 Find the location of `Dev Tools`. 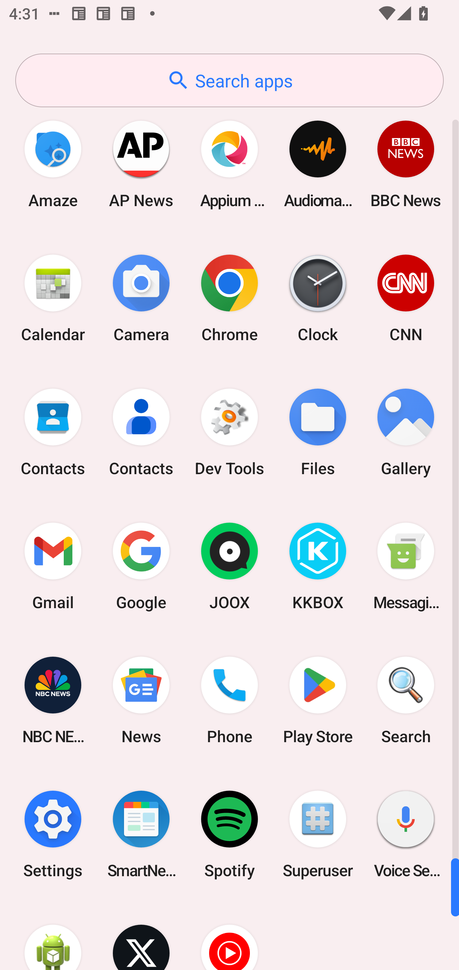

Dev Tools is located at coordinates (229, 433).